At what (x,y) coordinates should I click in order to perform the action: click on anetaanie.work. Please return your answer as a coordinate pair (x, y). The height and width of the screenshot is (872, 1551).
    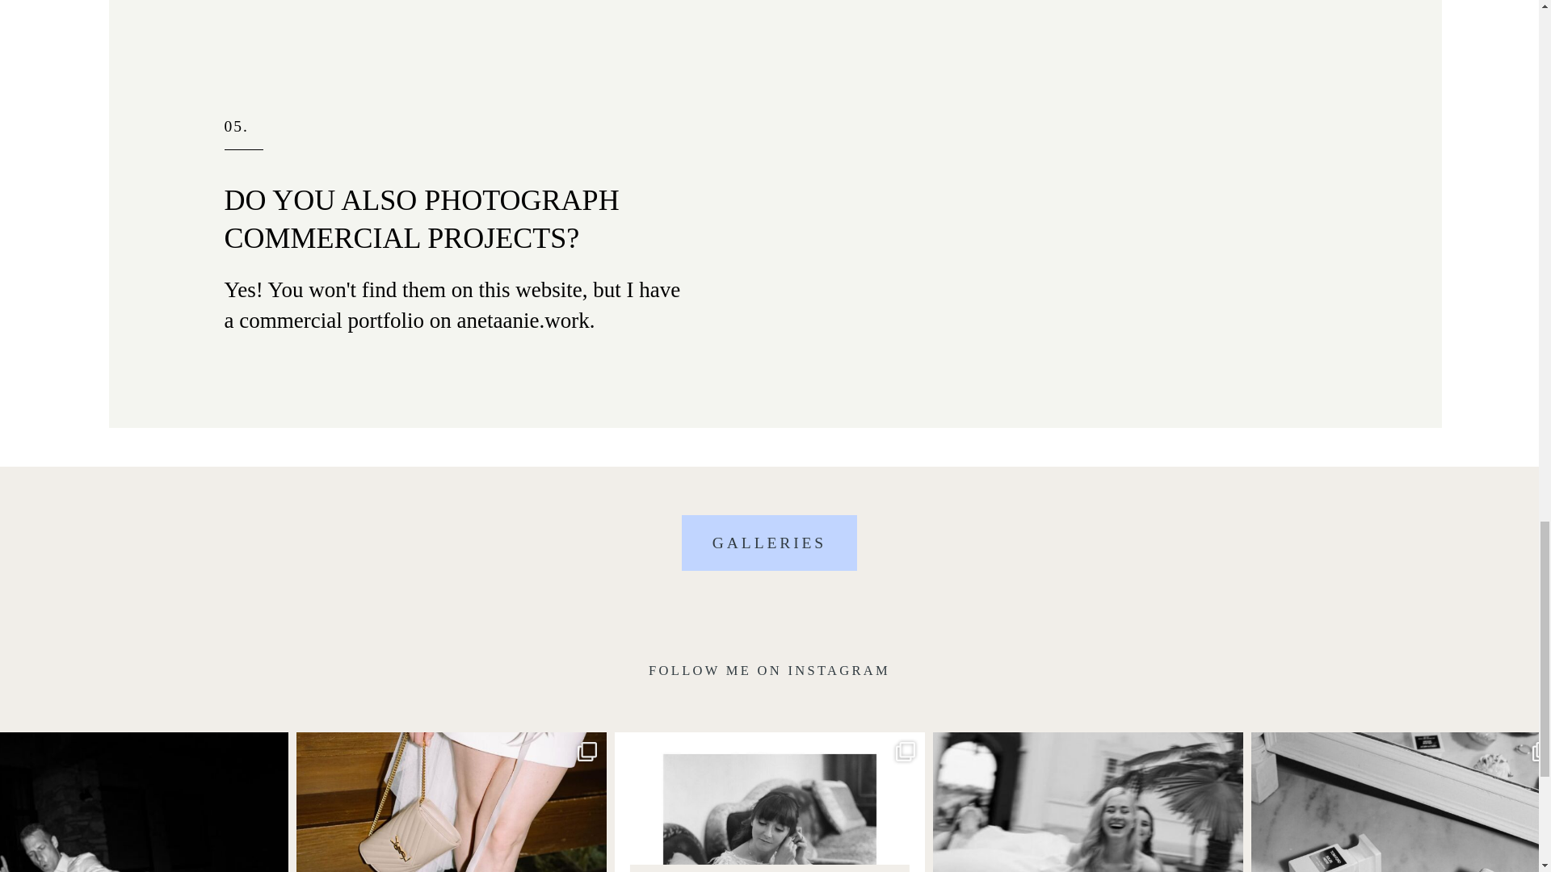
    Looking at the image, I should click on (522, 320).